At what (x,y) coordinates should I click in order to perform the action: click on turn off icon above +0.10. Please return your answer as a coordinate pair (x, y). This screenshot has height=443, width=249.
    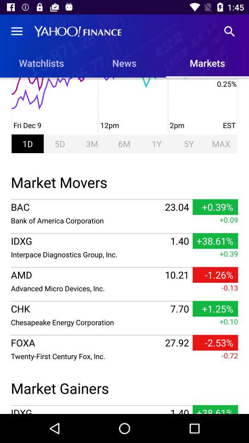
    Looking at the image, I should click on (125, 301).